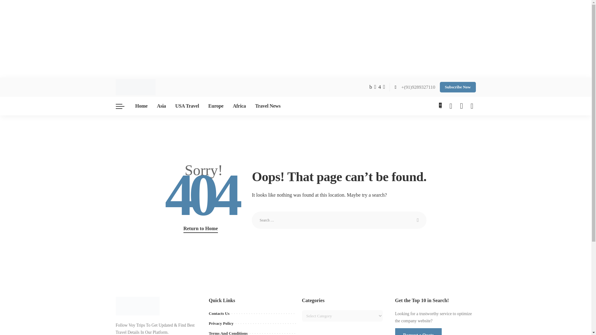  What do you see at coordinates (418, 220) in the screenshot?
I see `Search` at bounding box center [418, 220].